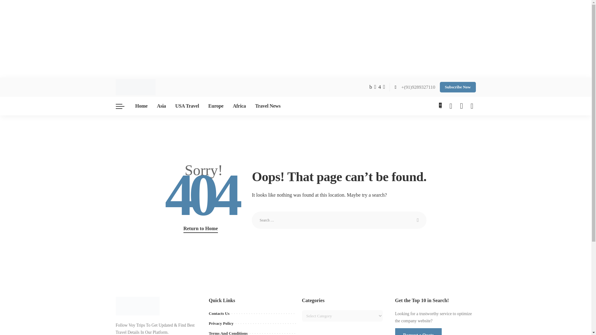  What do you see at coordinates (418, 220) in the screenshot?
I see `Search` at bounding box center [418, 220].